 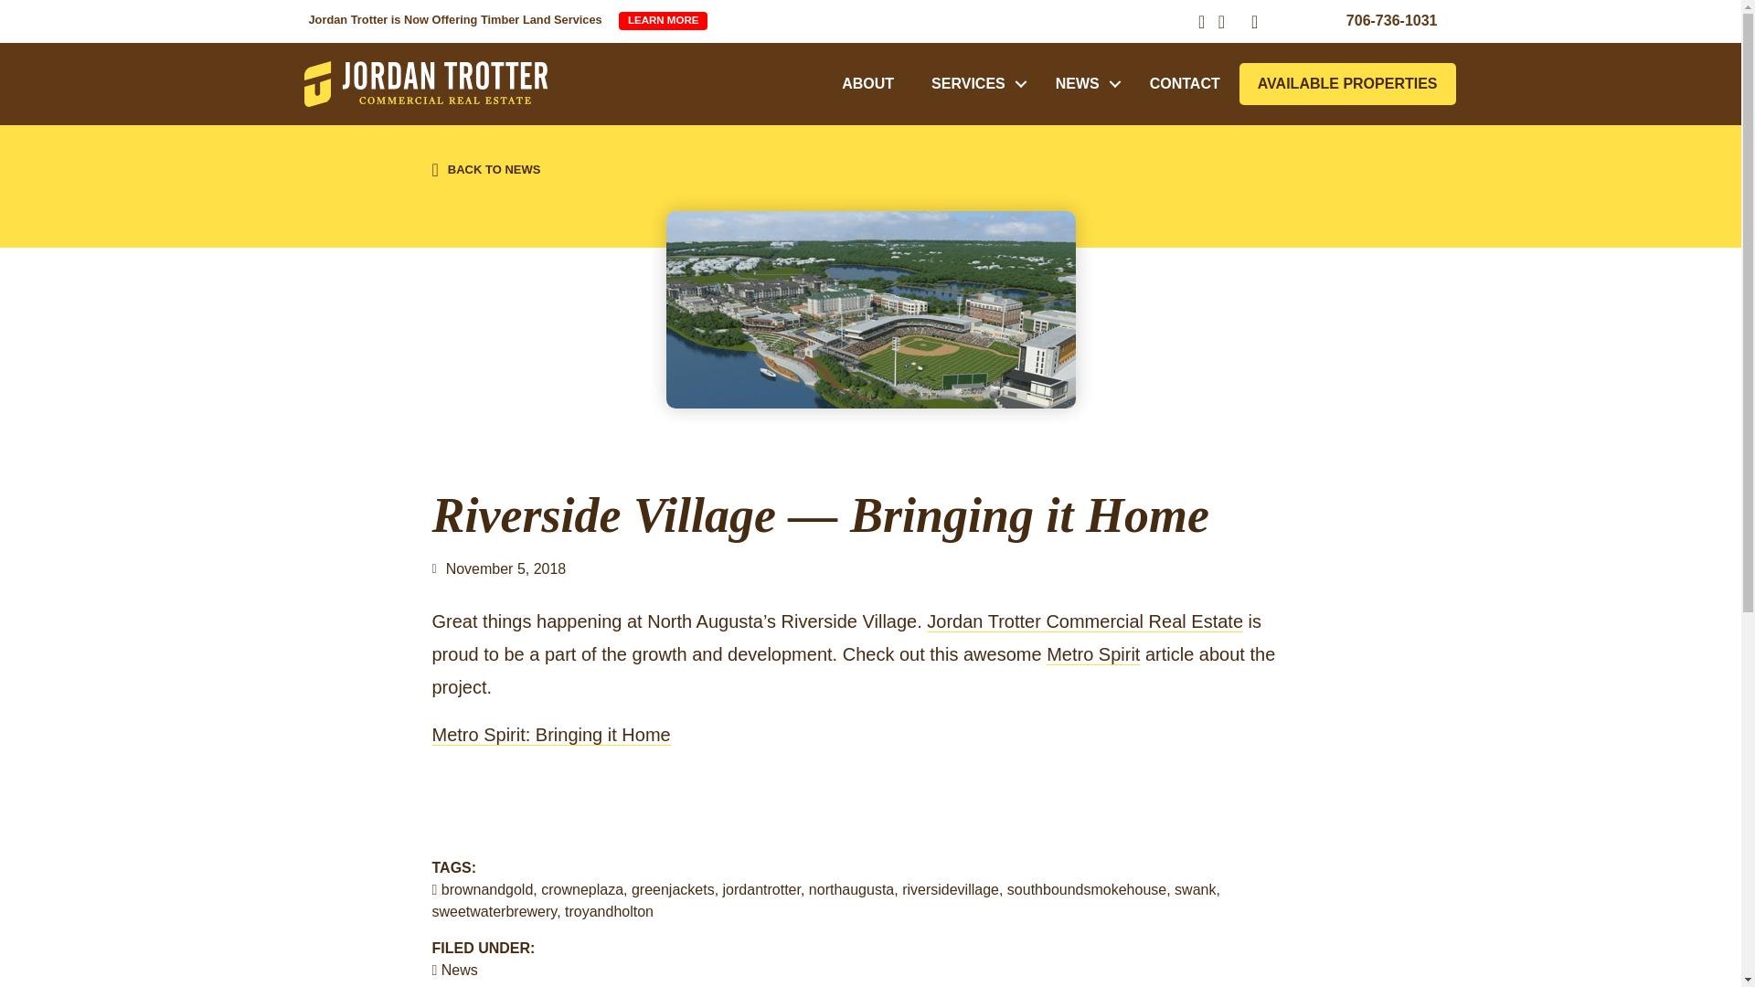 I want to click on Available Properties, so click(x=1347, y=84).